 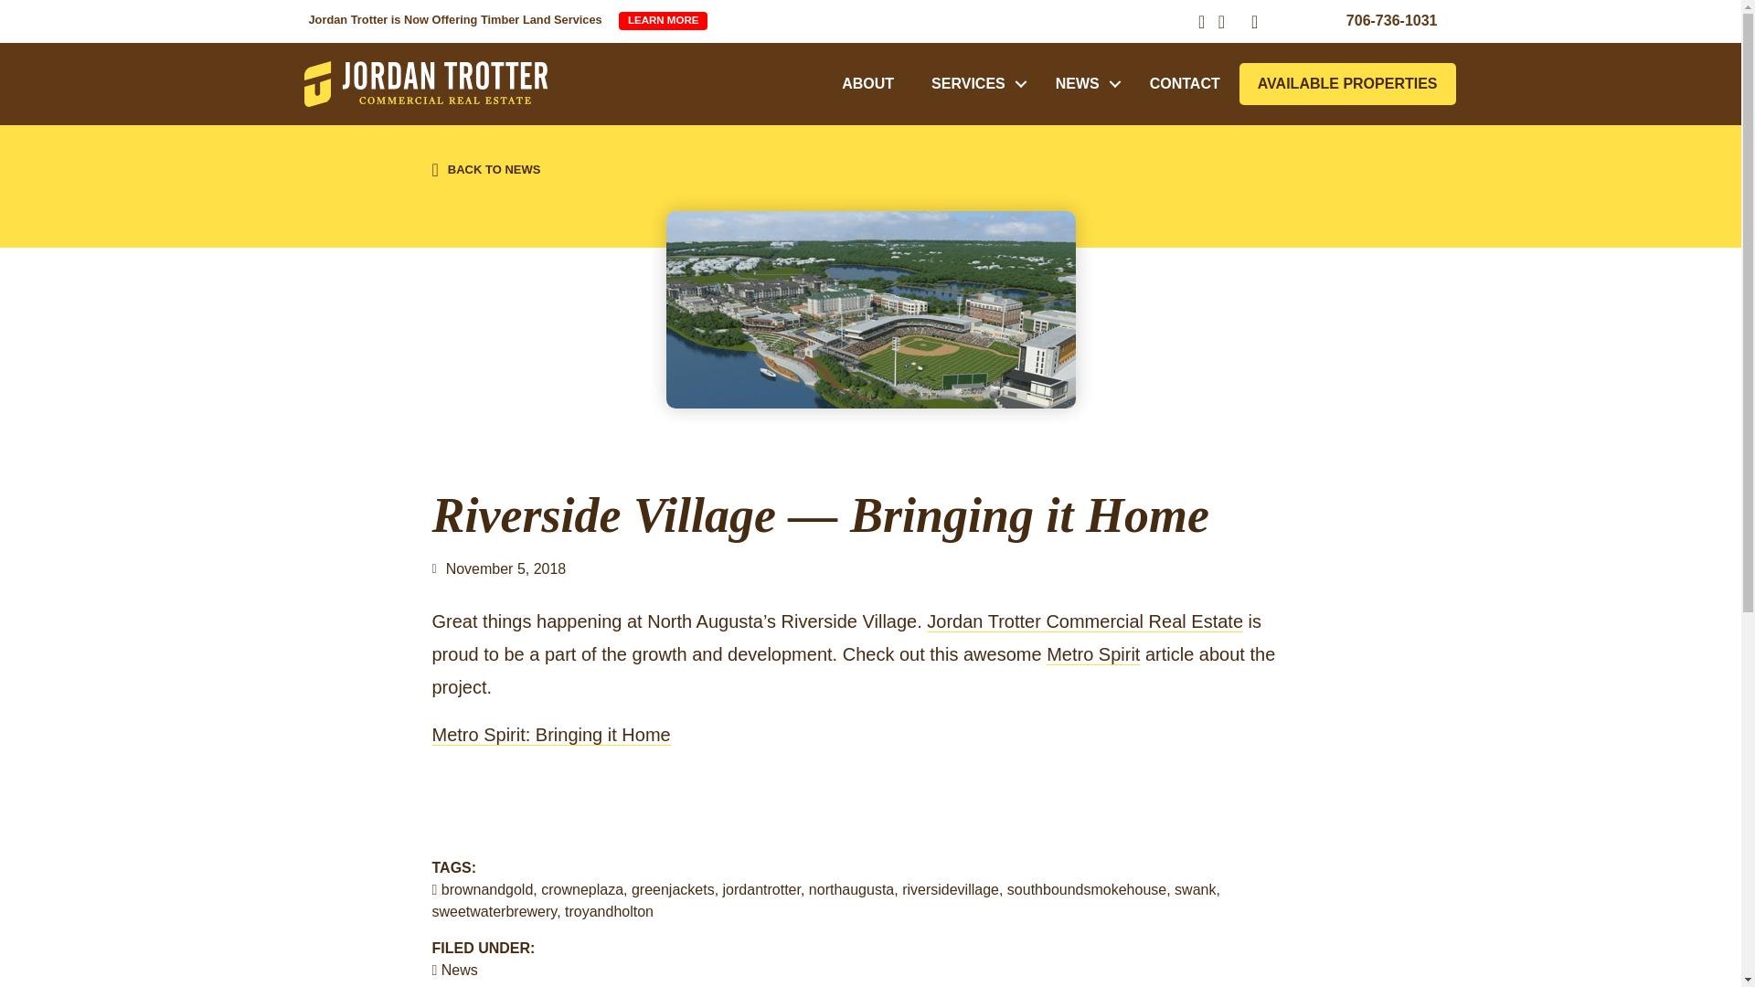 I want to click on Available Properties, so click(x=1347, y=84).